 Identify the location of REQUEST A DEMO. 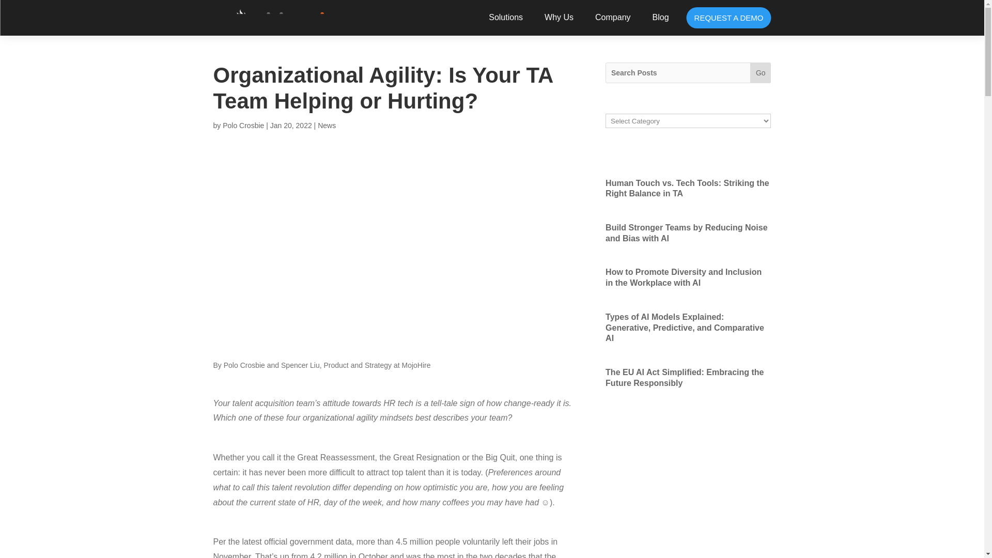
(729, 18).